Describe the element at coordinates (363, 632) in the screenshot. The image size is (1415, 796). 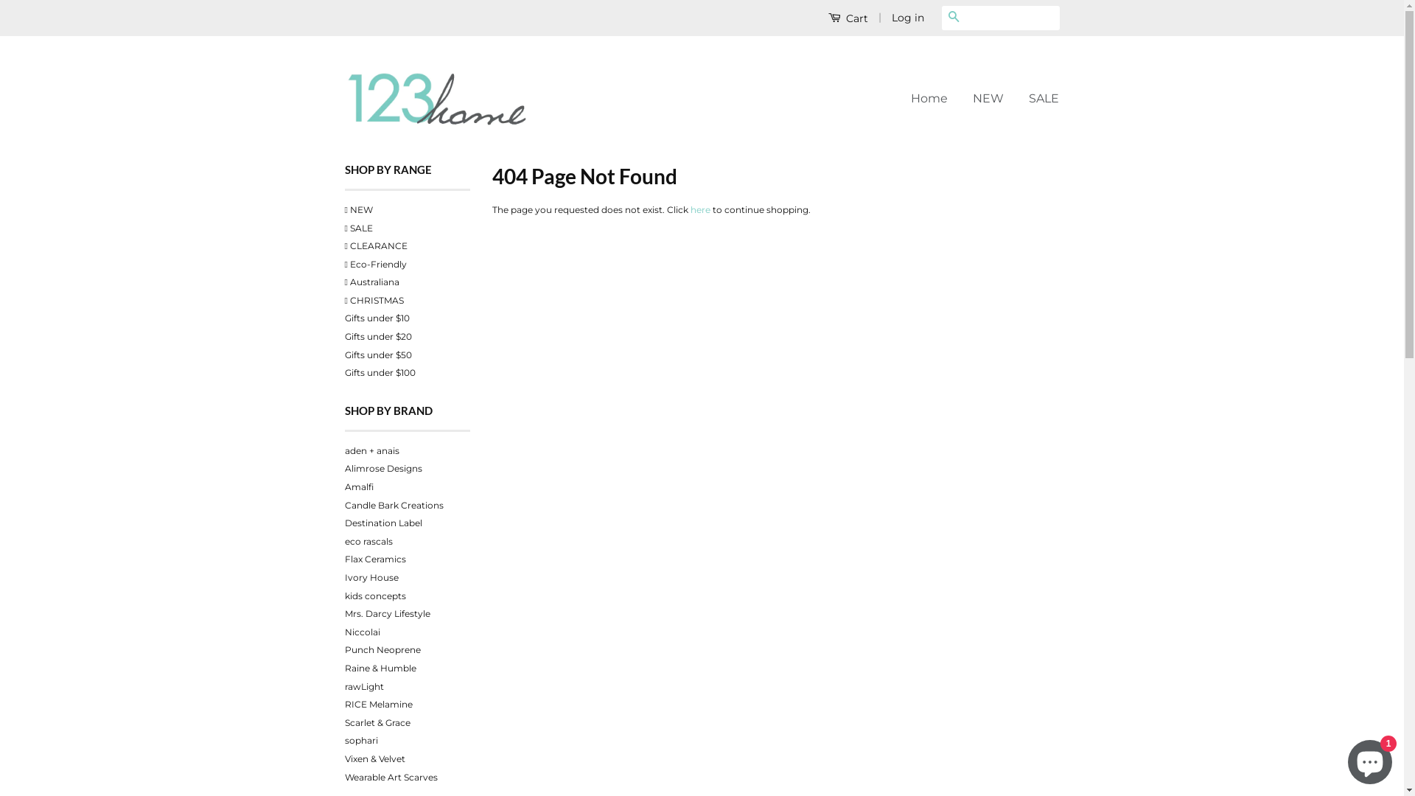
I see `Niccolai` at that location.